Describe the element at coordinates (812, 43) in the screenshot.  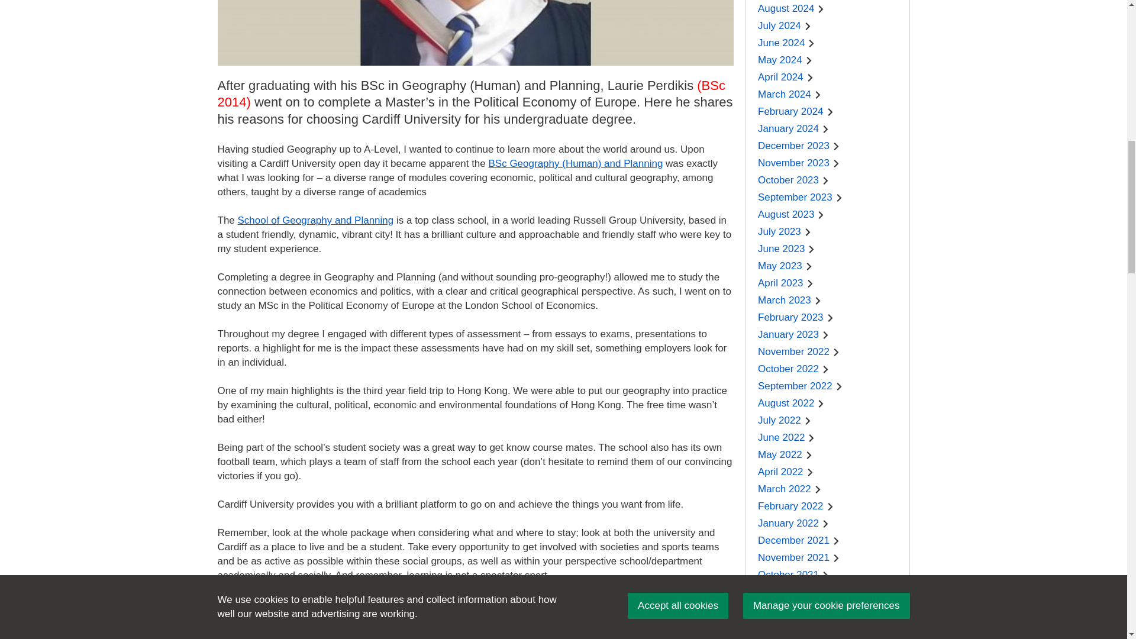
I see `Chevron right` at that location.